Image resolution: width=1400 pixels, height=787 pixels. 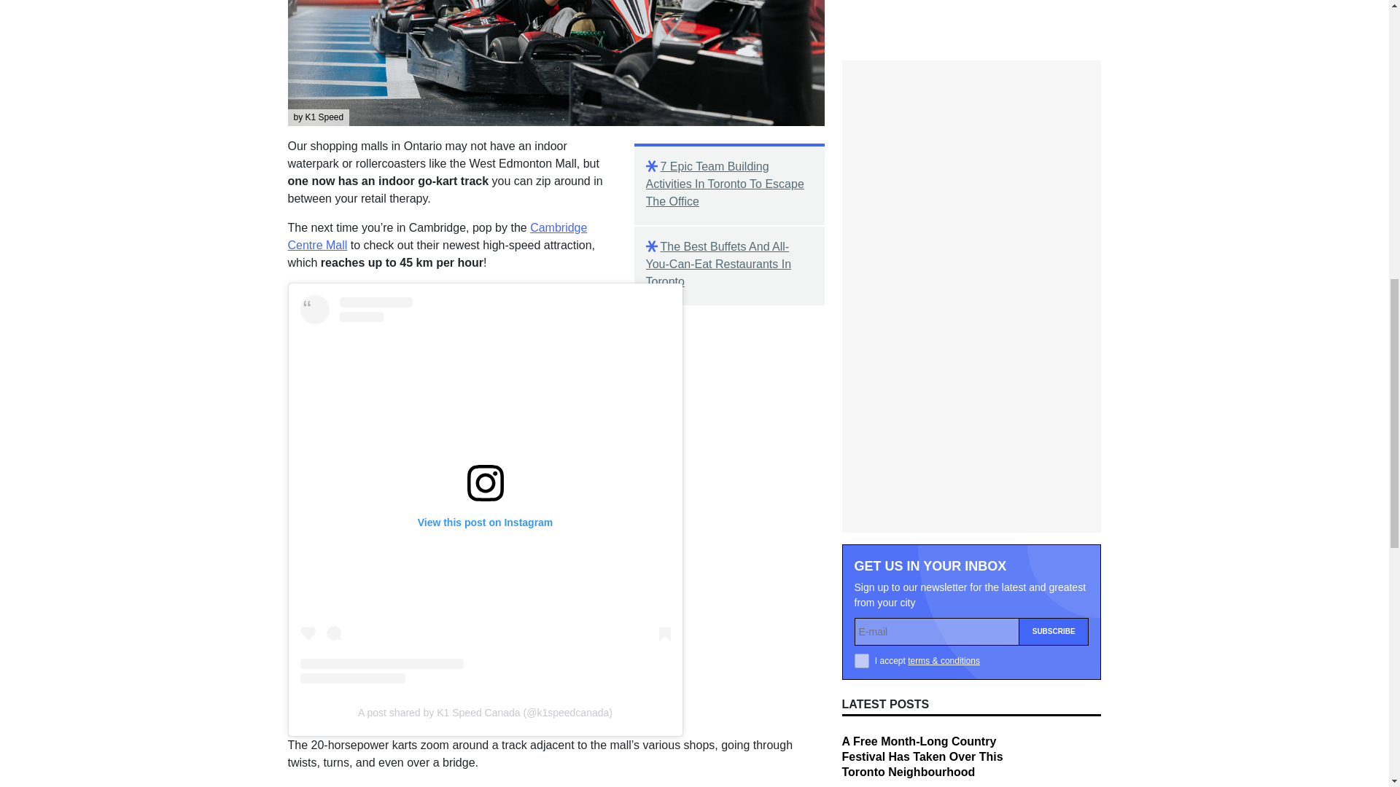 What do you see at coordinates (922, 561) in the screenshot?
I see `A Rare Super Blue Moon Will Be Visible Over Toronto Tonight` at bounding box center [922, 561].